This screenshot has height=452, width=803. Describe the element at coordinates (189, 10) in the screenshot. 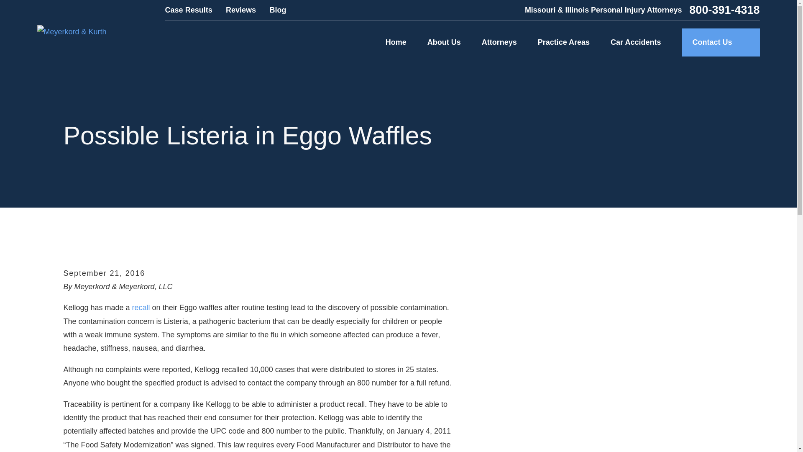

I see `Case Results` at that location.